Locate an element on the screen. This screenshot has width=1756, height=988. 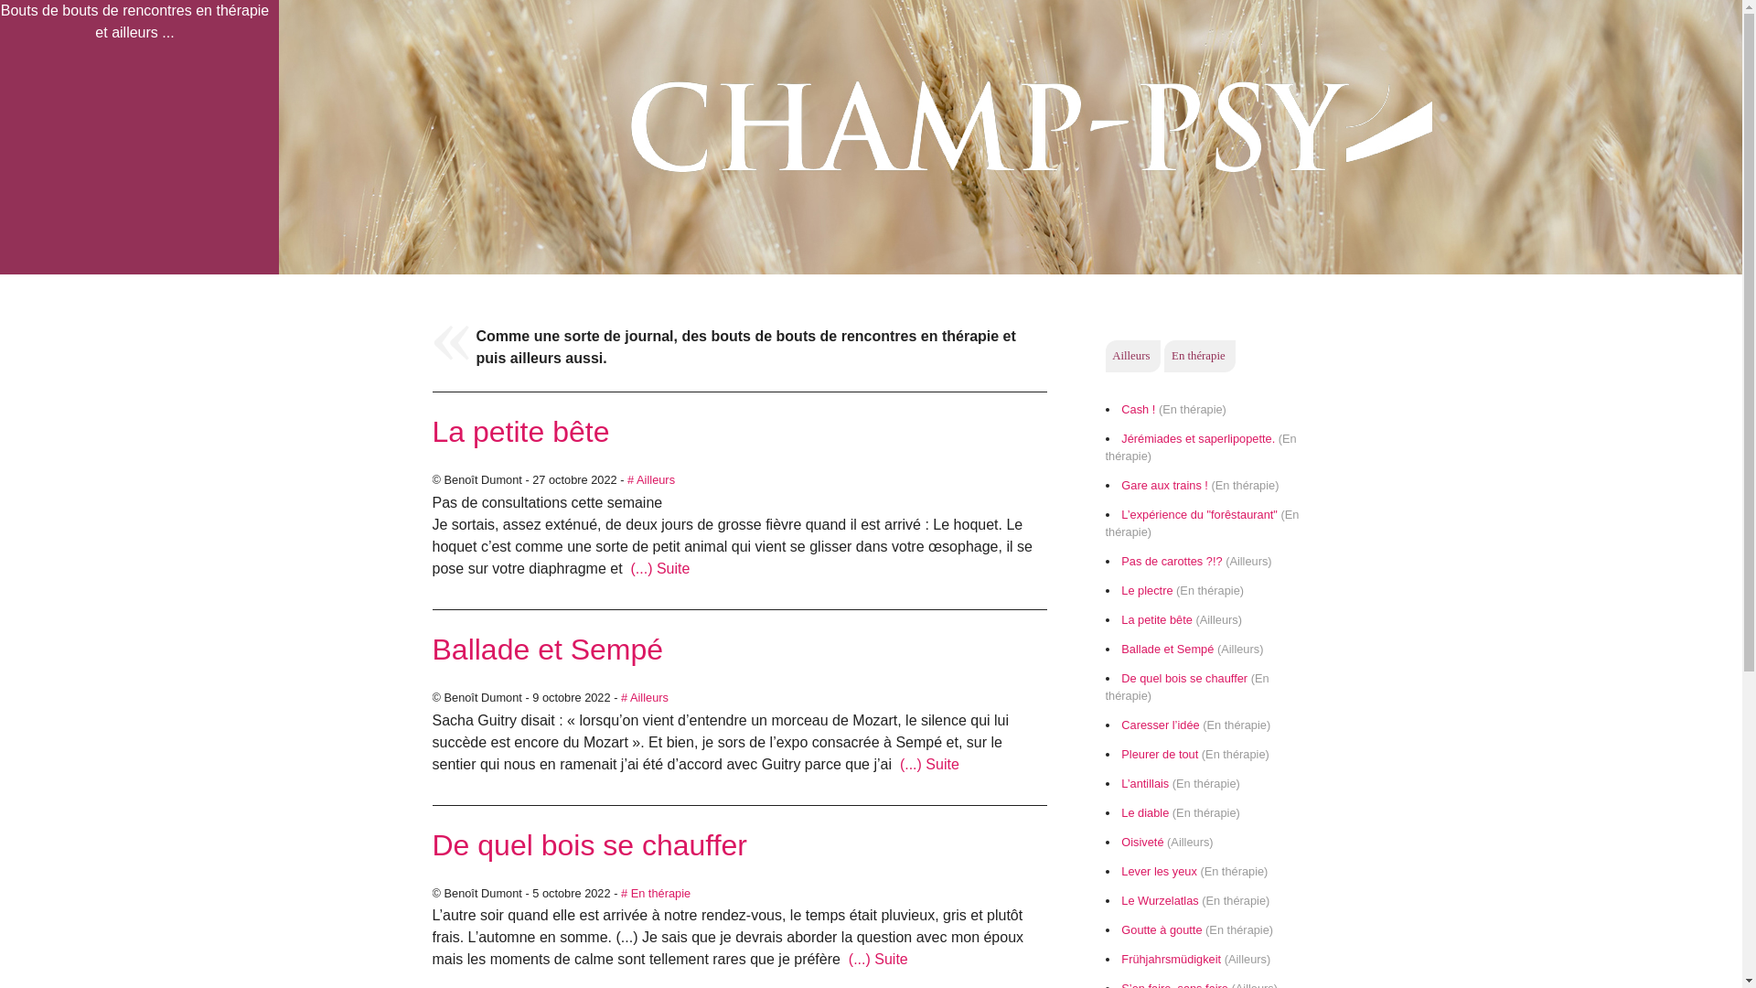
Lever les yeux is located at coordinates (1160, 871).